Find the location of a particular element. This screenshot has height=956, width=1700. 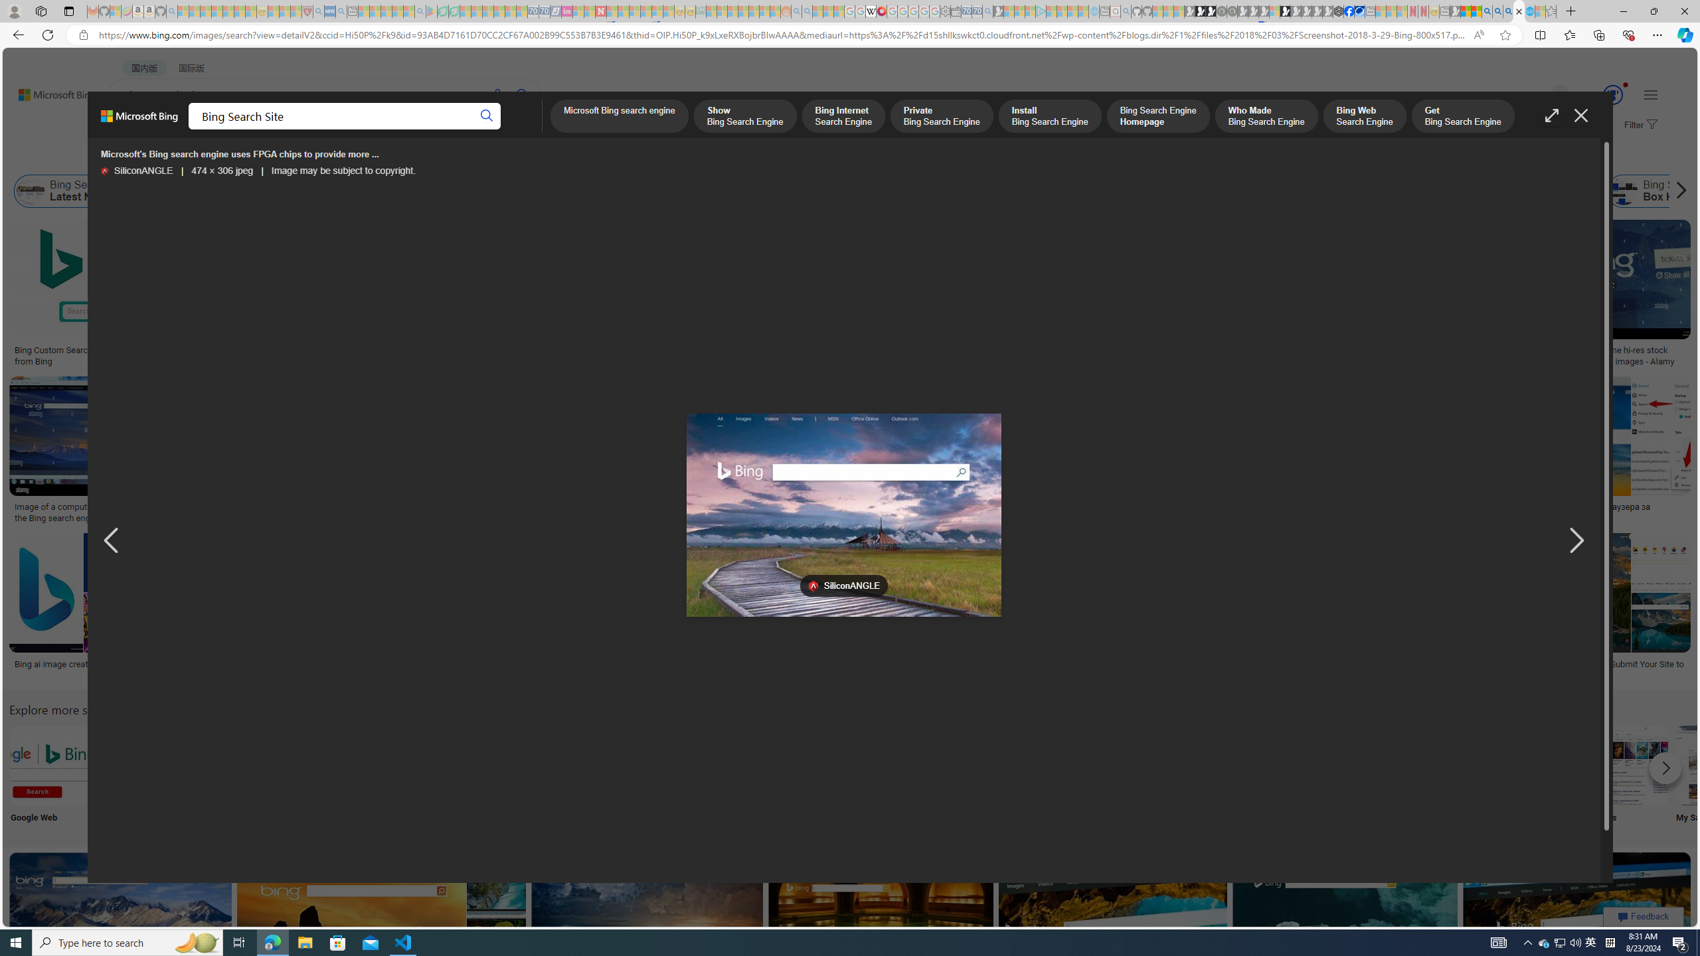

Bing Can Now Search for Any Object in an Image is located at coordinates (1307, 507).